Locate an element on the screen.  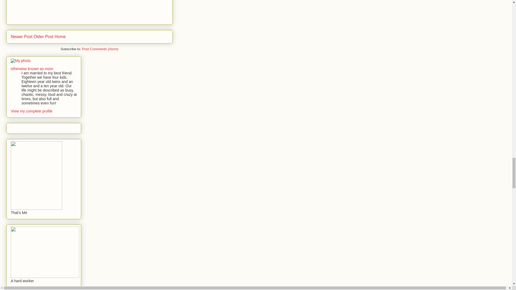
View my complete profile is located at coordinates (32, 111).